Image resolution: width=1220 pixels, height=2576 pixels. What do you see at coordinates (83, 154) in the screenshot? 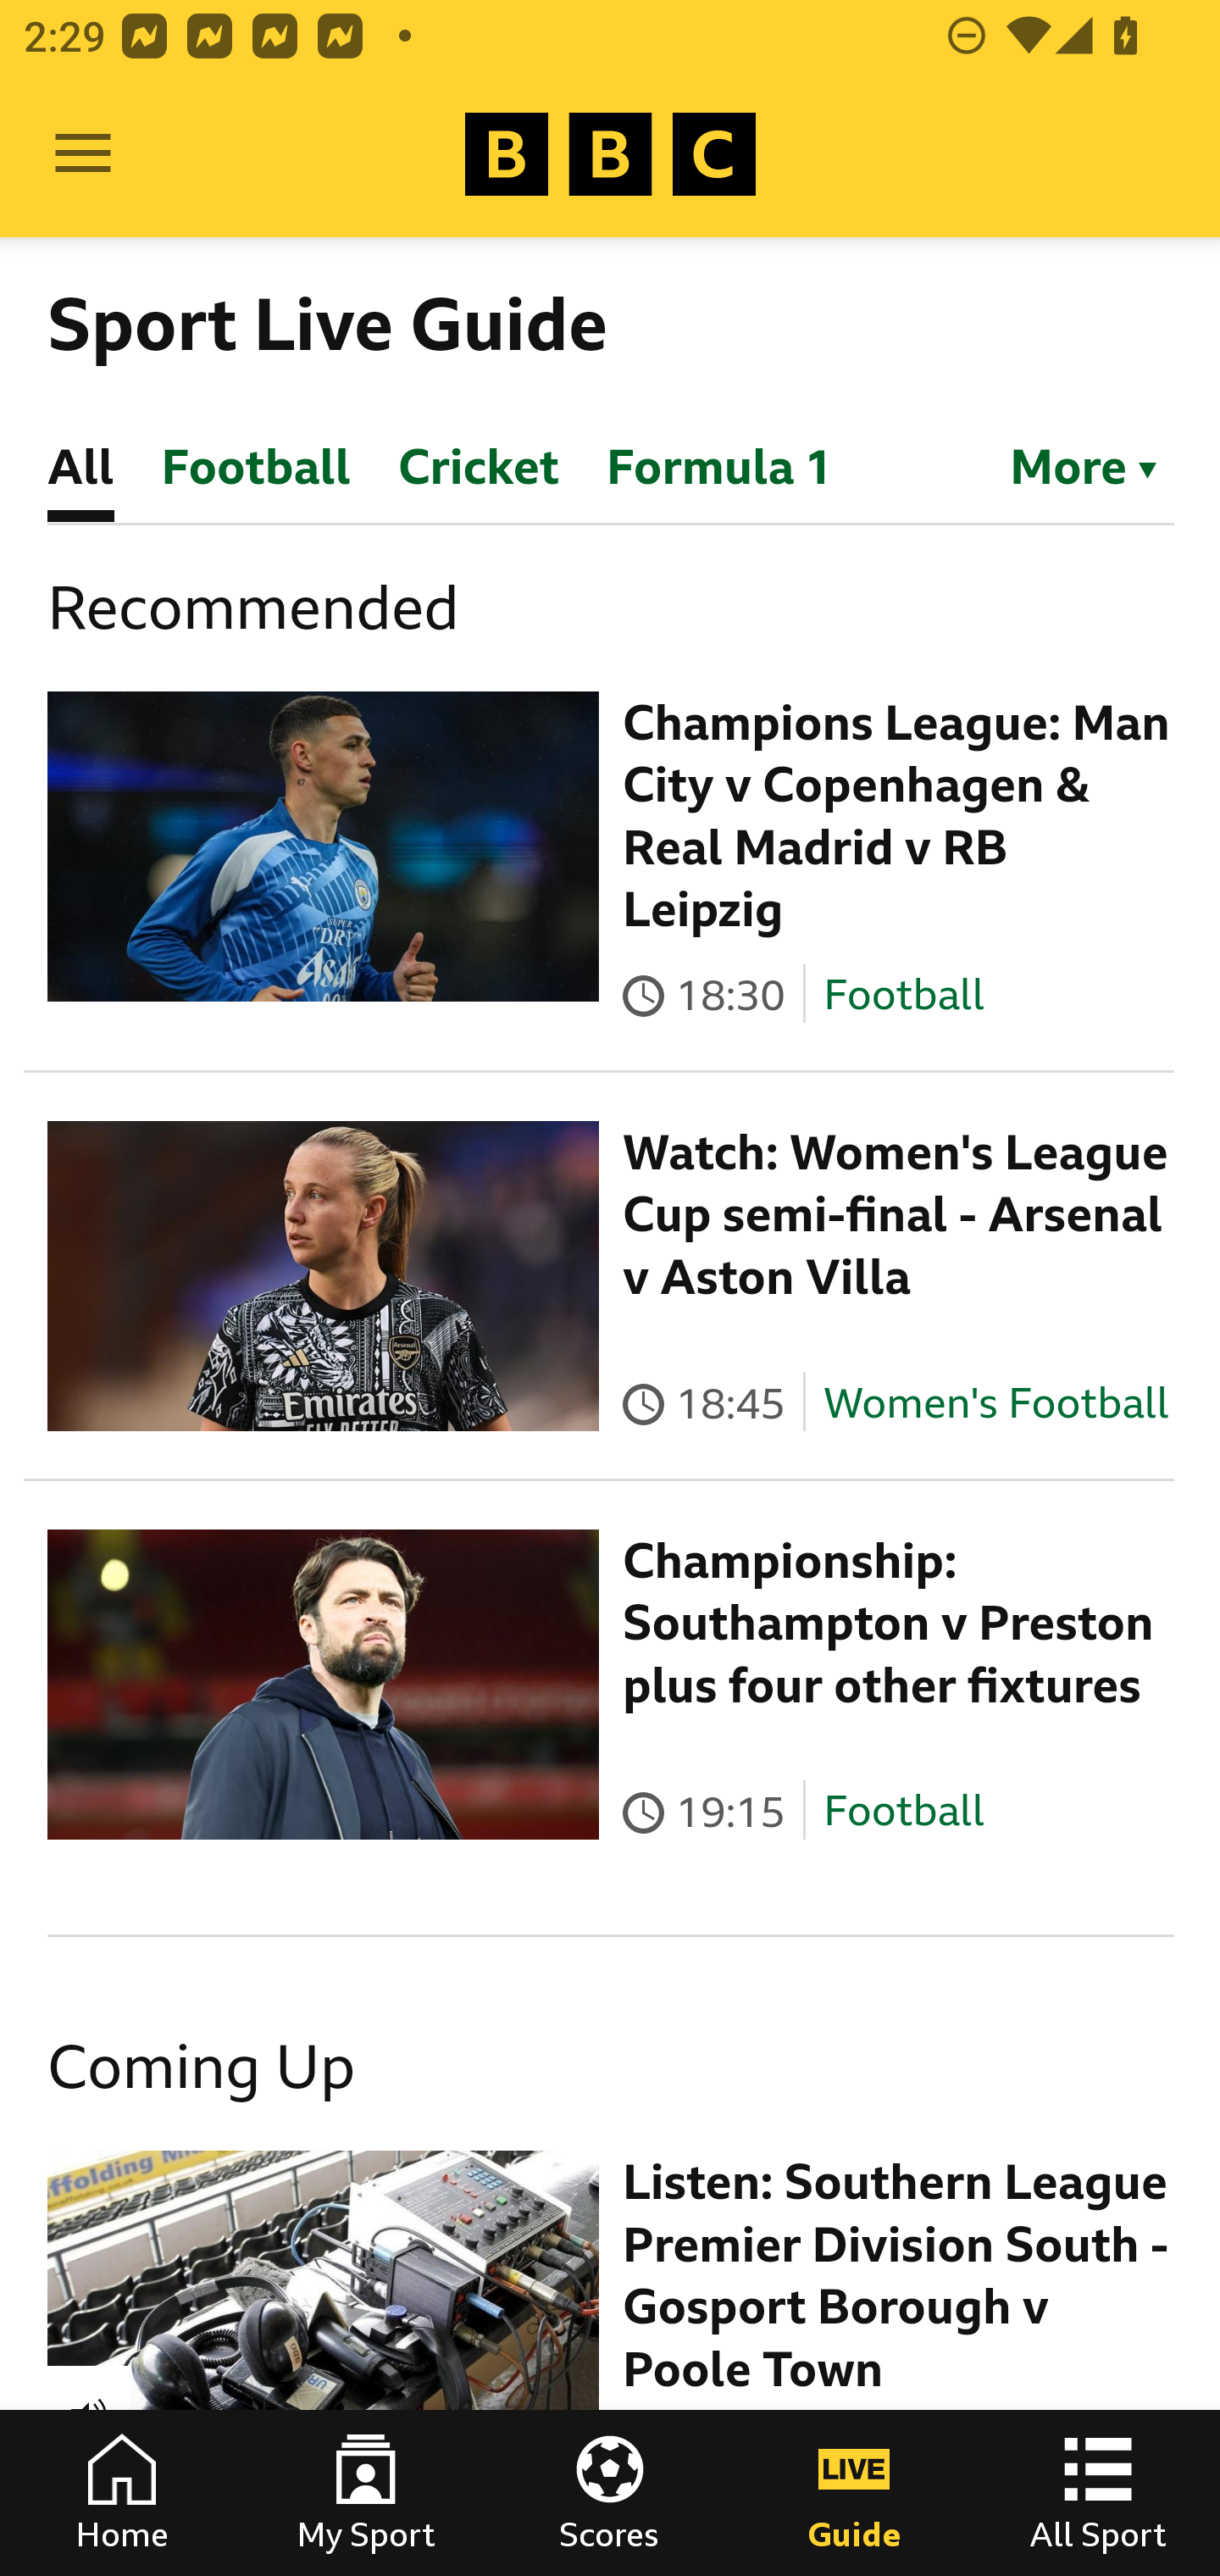
I see `Open Menu` at bounding box center [83, 154].